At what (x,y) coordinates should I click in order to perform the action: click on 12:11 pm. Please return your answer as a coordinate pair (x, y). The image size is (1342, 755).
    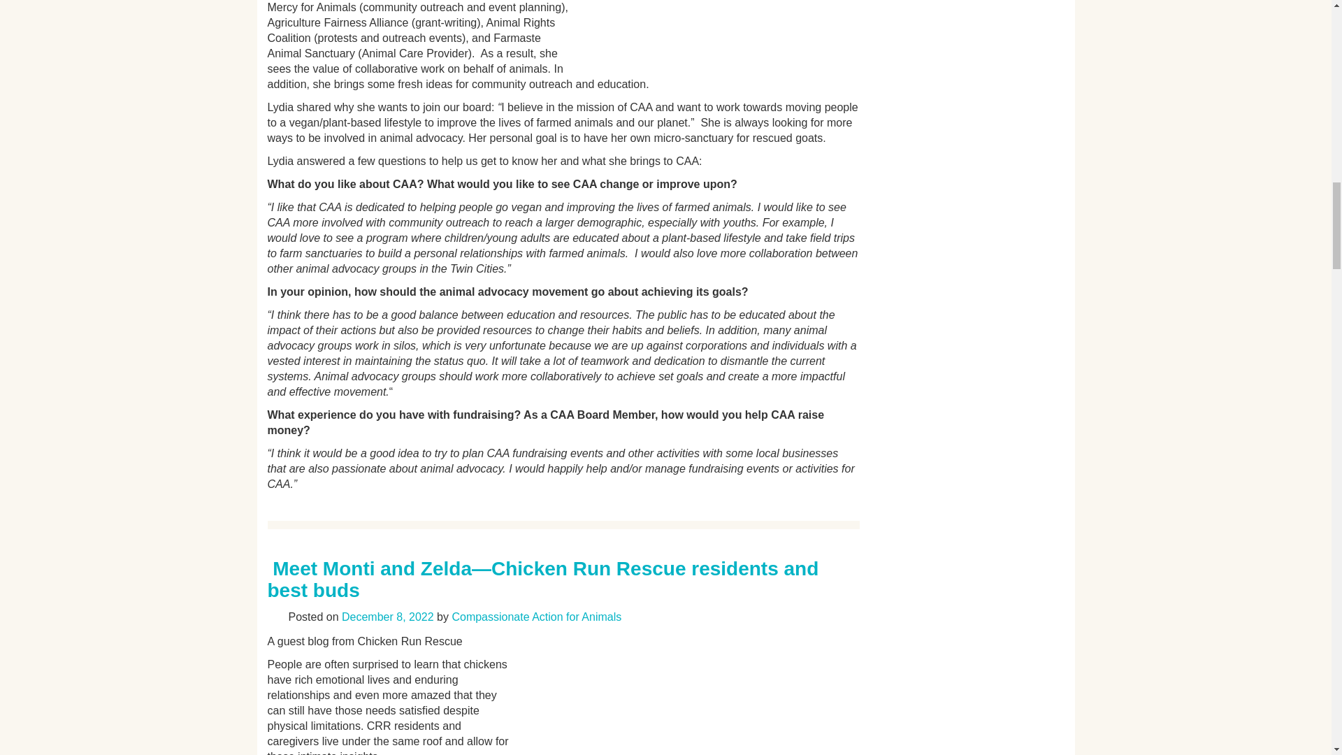
    Looking at the image, I should click on (387, 617).